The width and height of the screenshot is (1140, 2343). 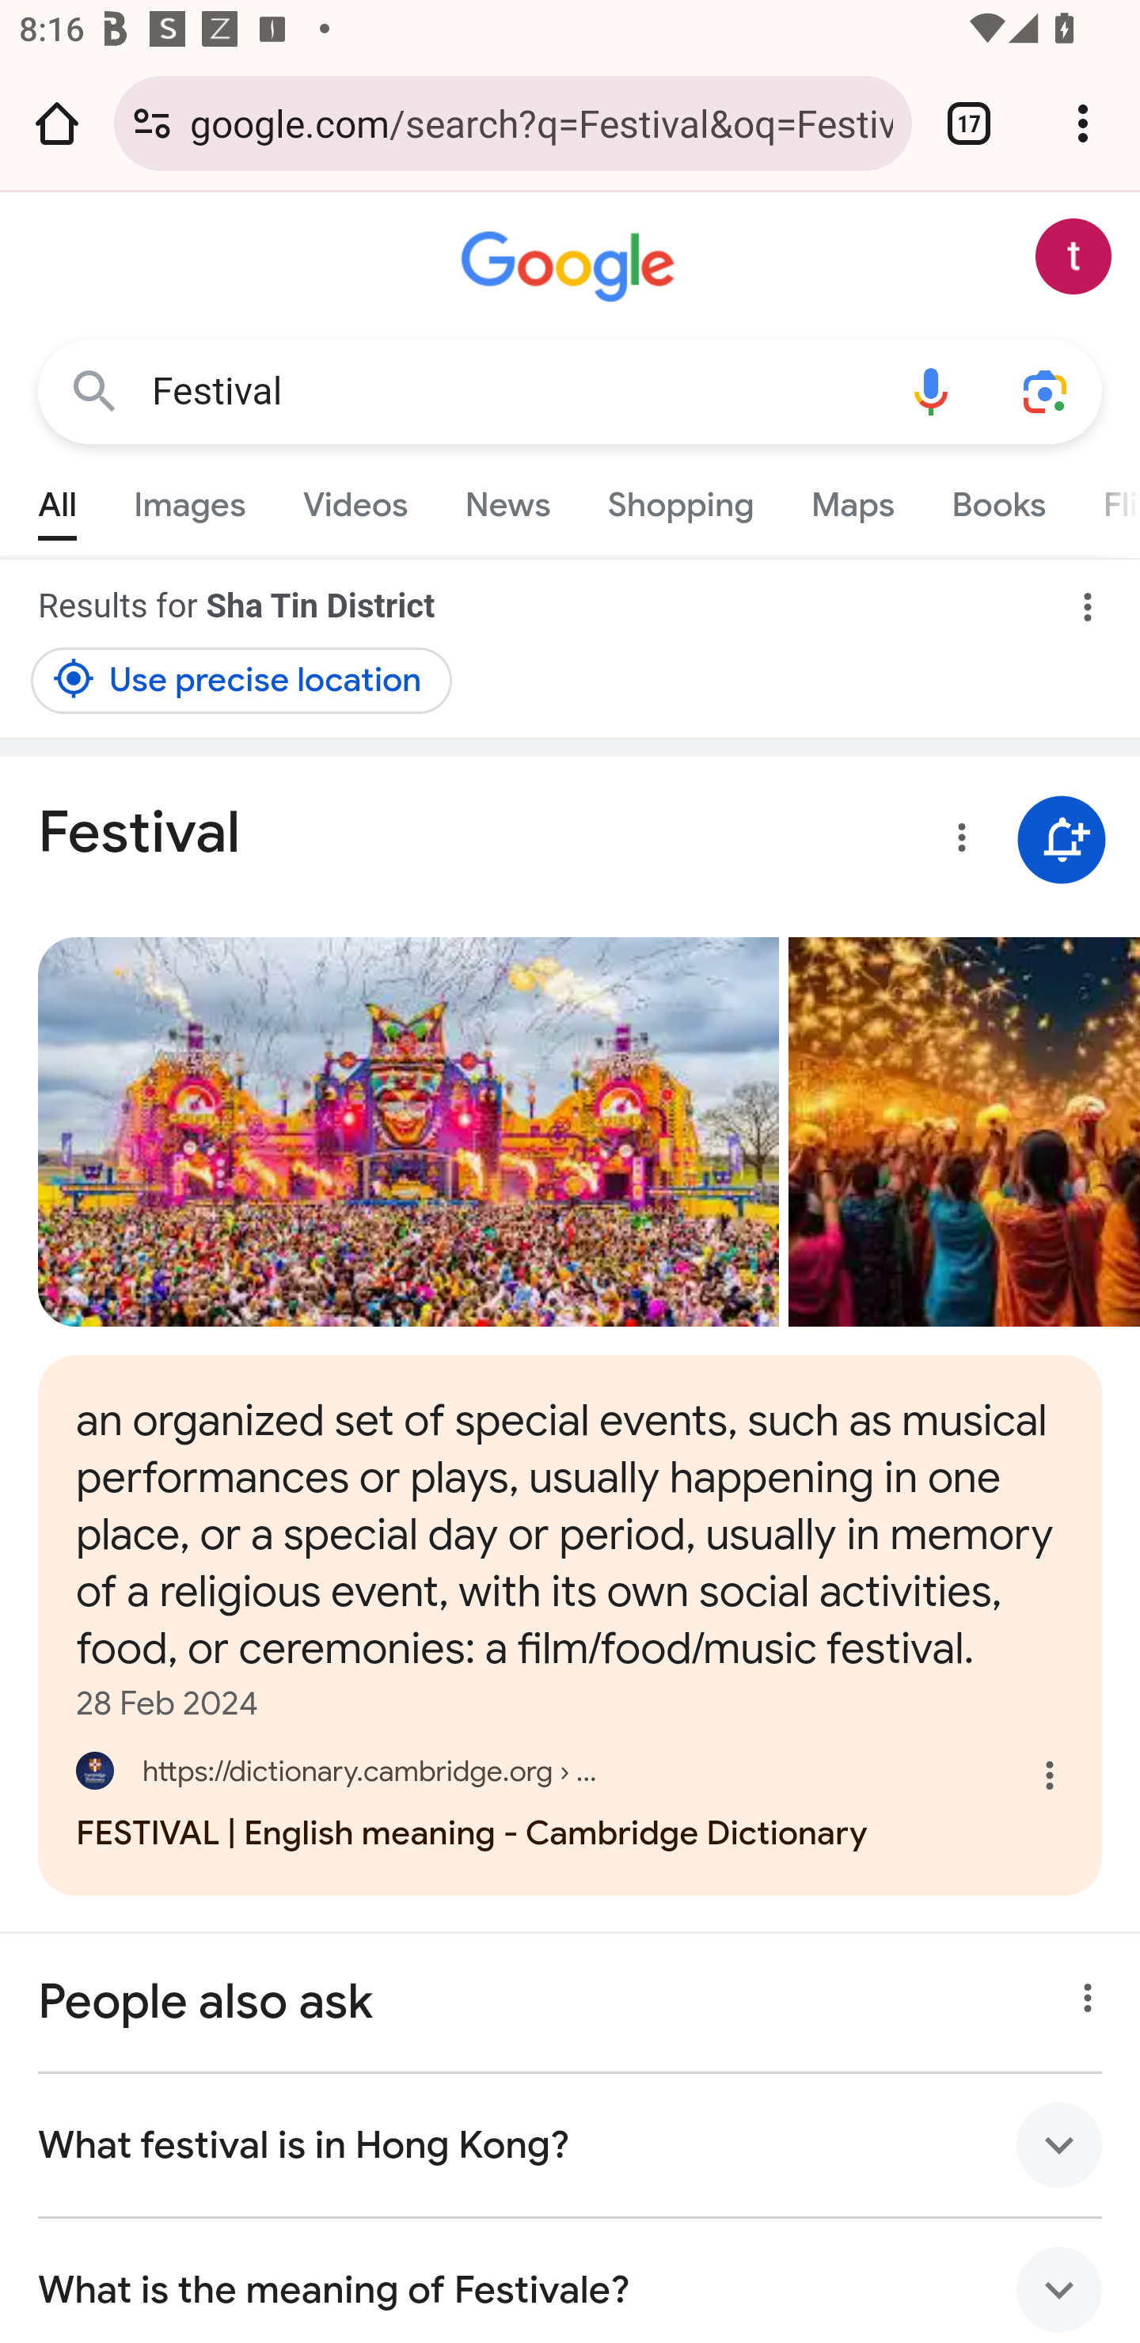 I want to click on Search using your camera or photos, so click(x=1045, y=393).